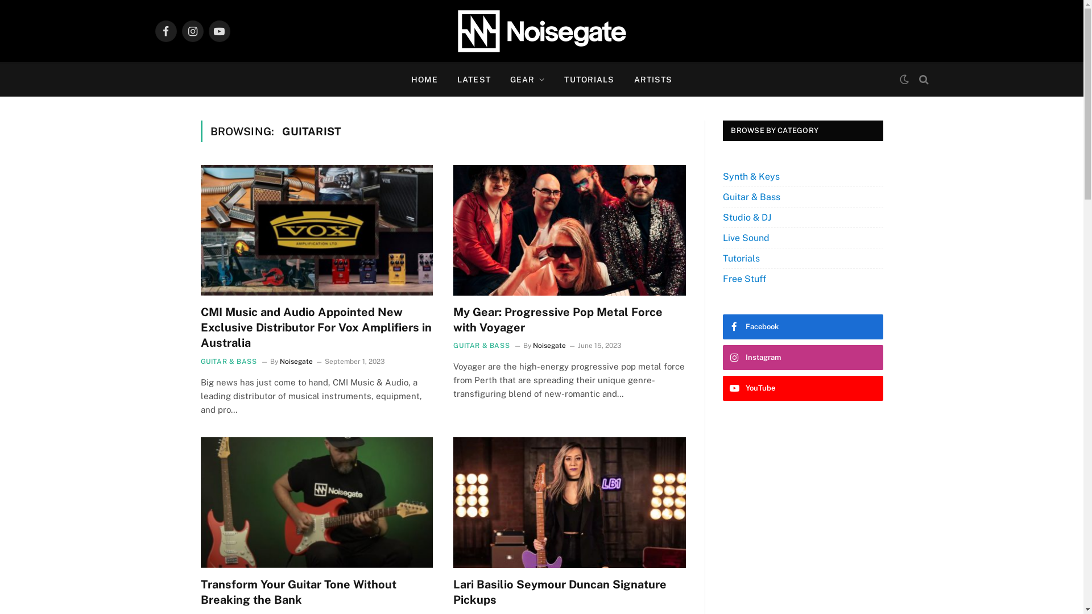 This screenshot has height=614, width=1092. Describe the element at coordinates (219, 31) in the screenshot. I see `YouTube` at that location.